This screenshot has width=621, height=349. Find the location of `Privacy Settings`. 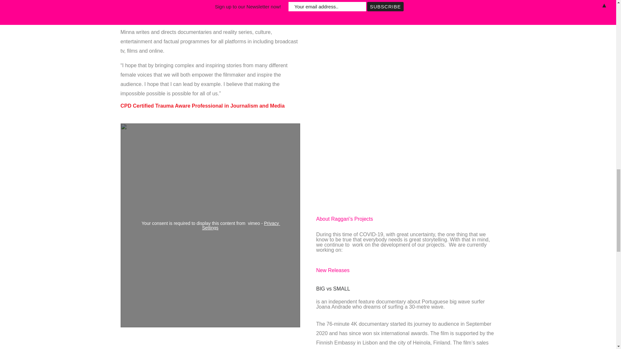

Privacy Settings is located at coordinates (241, 225).